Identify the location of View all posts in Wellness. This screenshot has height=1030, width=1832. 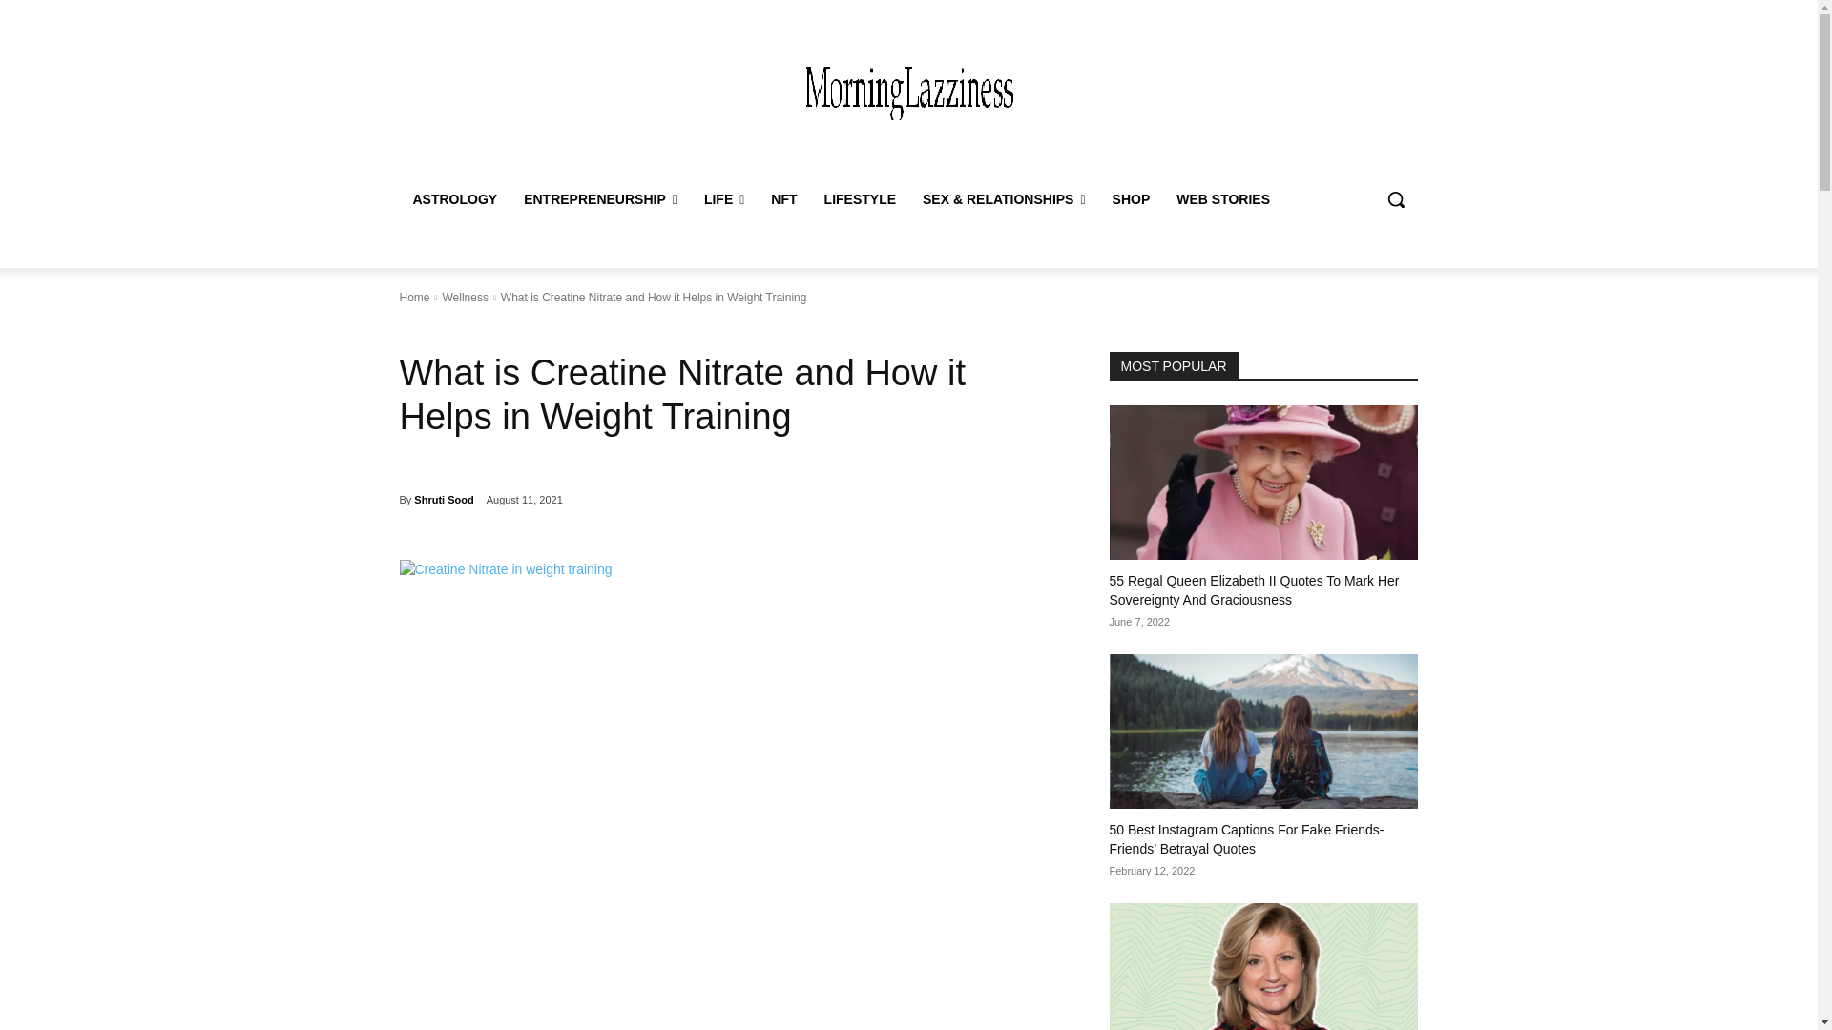
(464, 297).